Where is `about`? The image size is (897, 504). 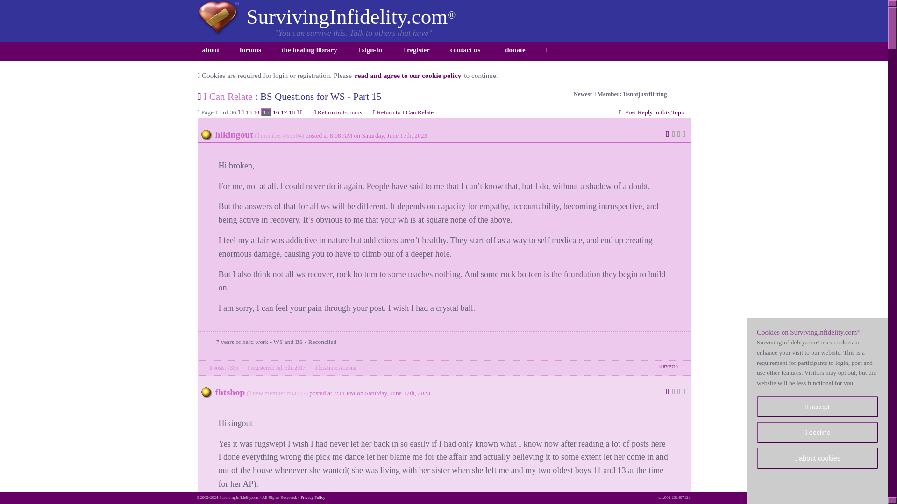 about is located at coordinates (210, 51).